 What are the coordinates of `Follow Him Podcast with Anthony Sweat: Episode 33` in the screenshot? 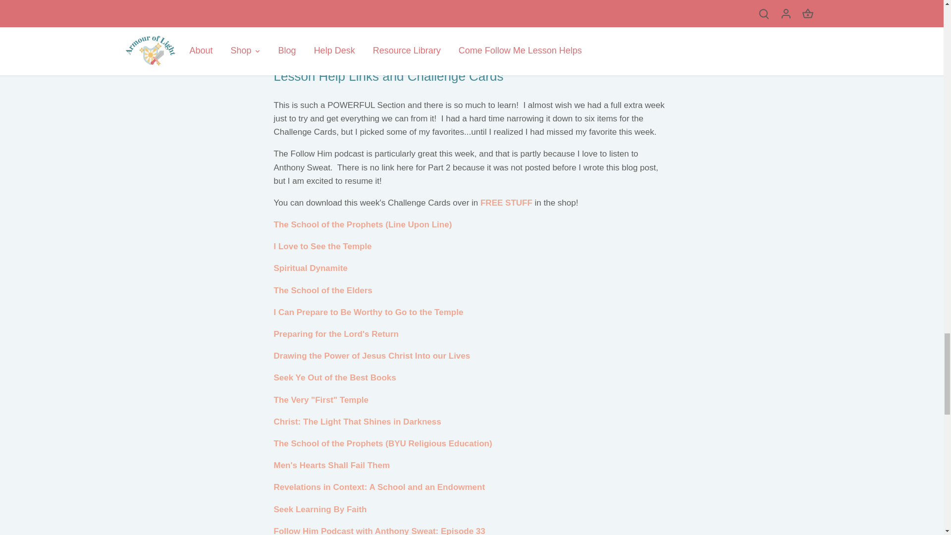 It's located at (379, 531).